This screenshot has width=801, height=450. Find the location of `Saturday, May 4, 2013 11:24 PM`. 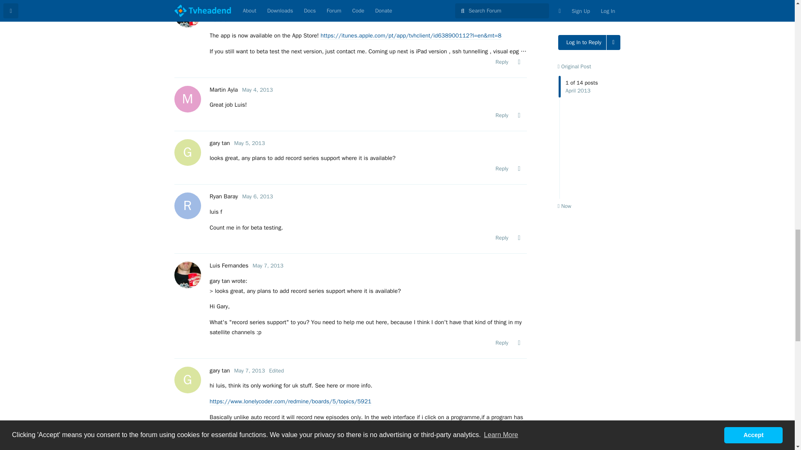

Saturday, May 4, 2013 11:24 PM is located at coordinates (257, 90).